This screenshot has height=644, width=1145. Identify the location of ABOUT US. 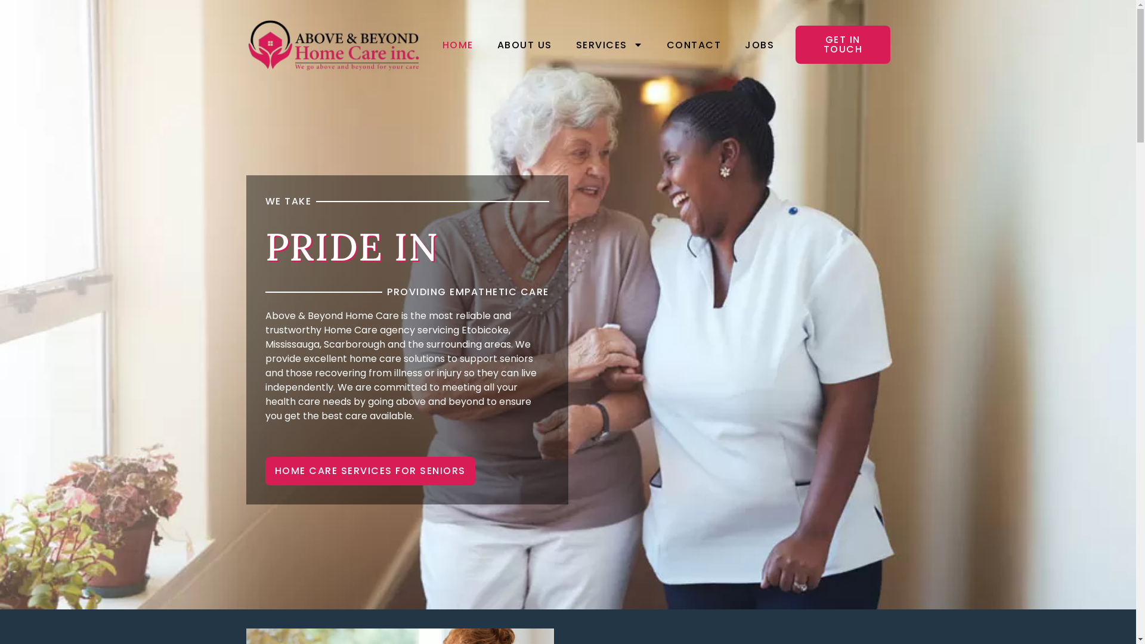
(525, 45).